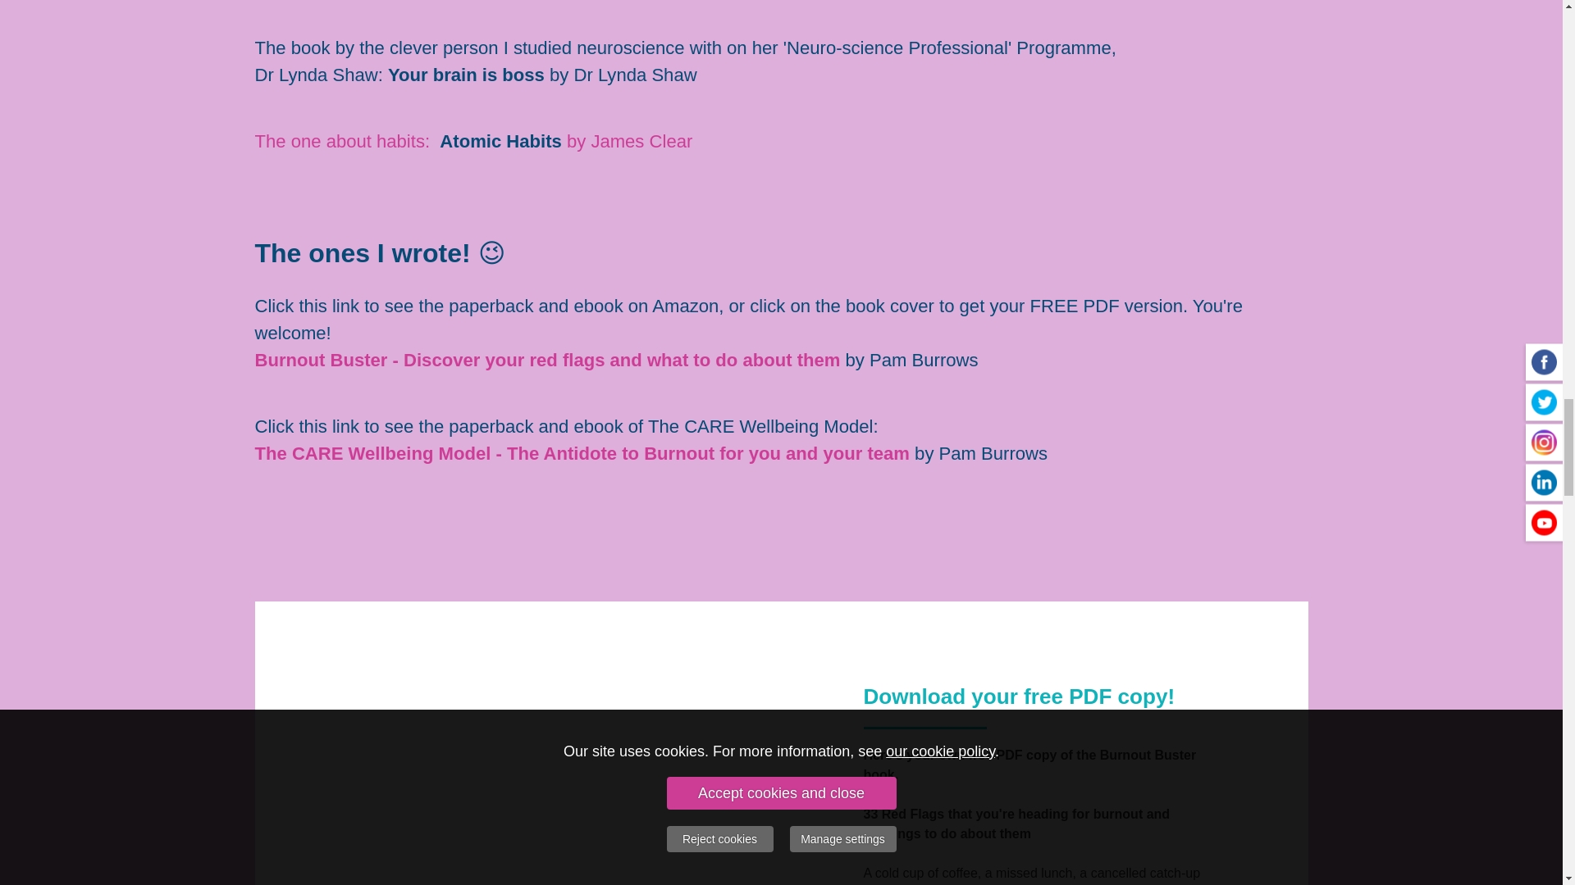  I want to click on Your brain is boss, so click(466, 76).